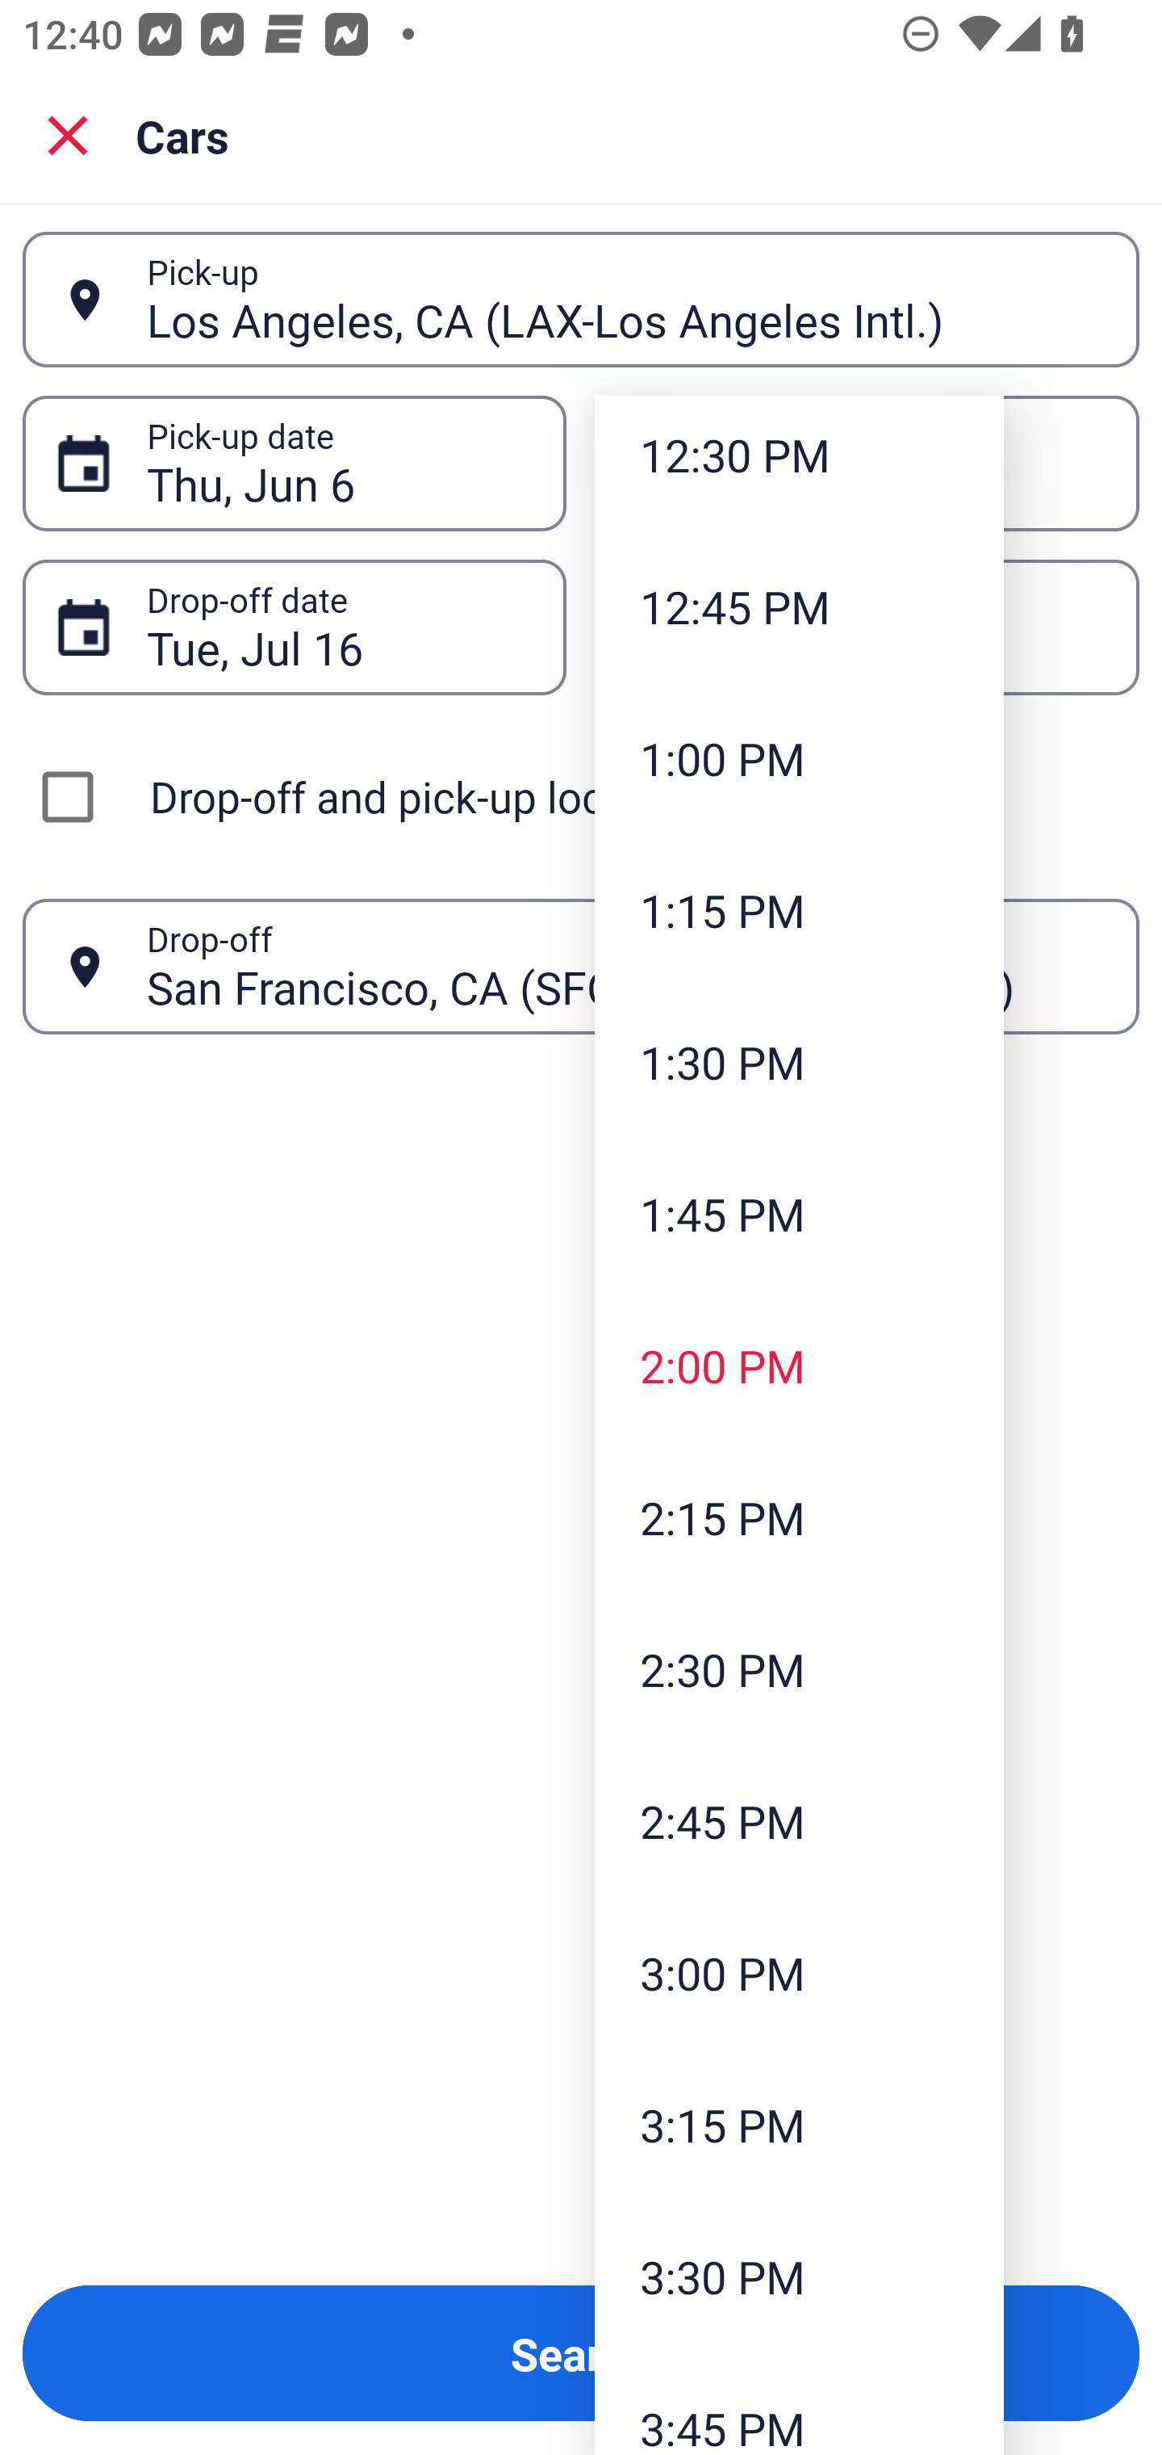 This screenshot has width=1162, height=2455. Describe the element at coordinates (799, 606) in the screenshot. I see `12:45 PM` at that location.